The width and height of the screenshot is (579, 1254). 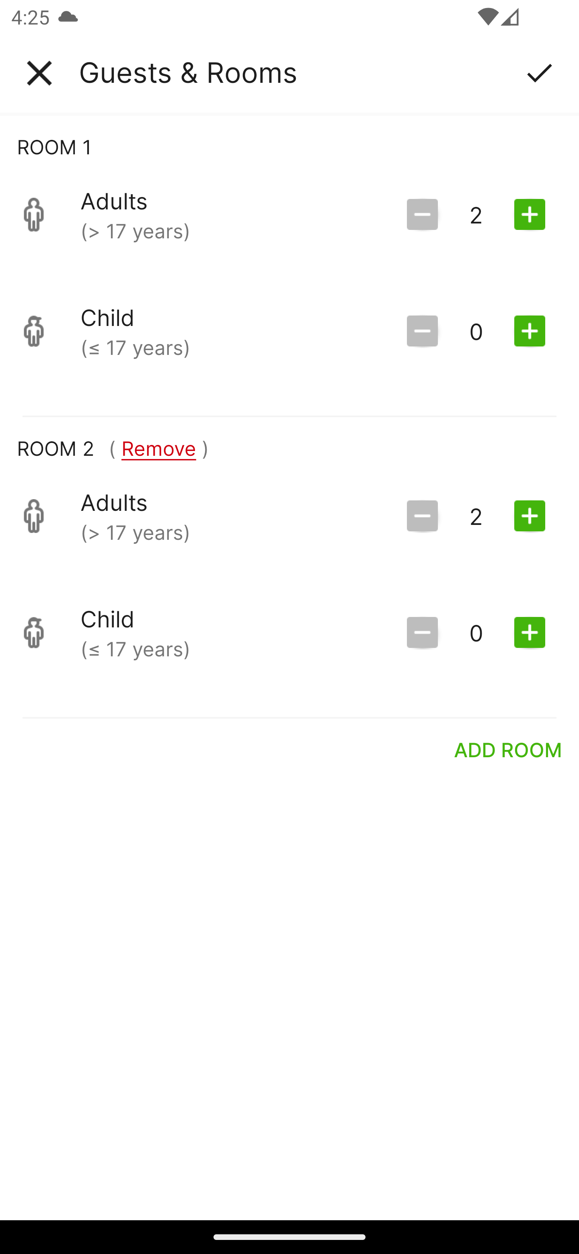 What do you see at coordinates (508, 749) in the screenshot?
I see `ADD ROOM` at bounding box center [508, 749].